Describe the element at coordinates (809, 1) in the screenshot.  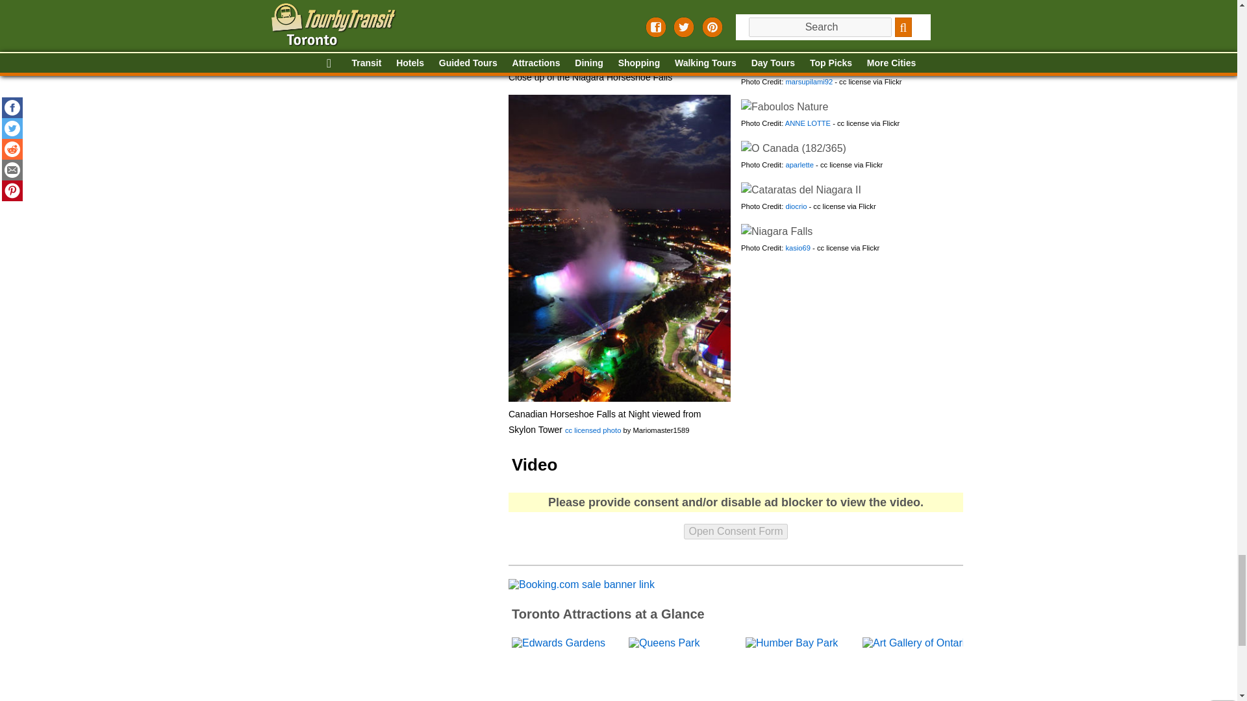
I see `marsupilami92` at that location.